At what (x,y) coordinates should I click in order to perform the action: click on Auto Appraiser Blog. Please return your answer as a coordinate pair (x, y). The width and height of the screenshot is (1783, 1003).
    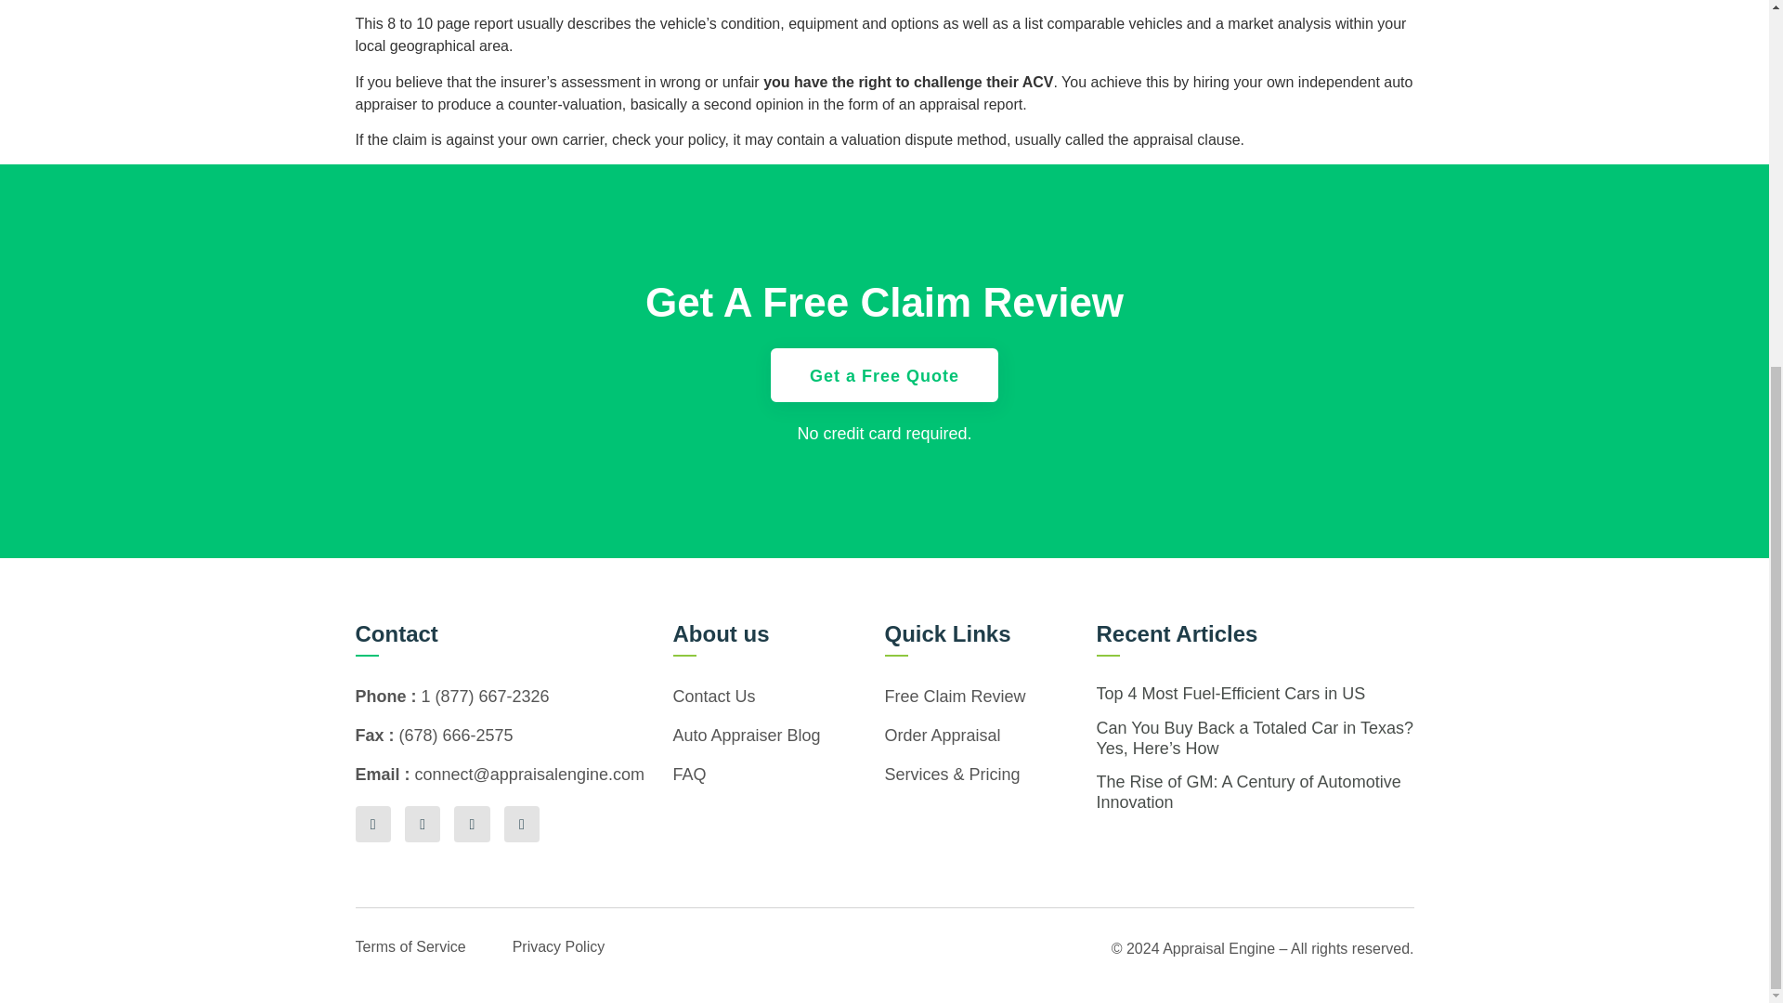
    Looking at the image, I should click on (778, 736).